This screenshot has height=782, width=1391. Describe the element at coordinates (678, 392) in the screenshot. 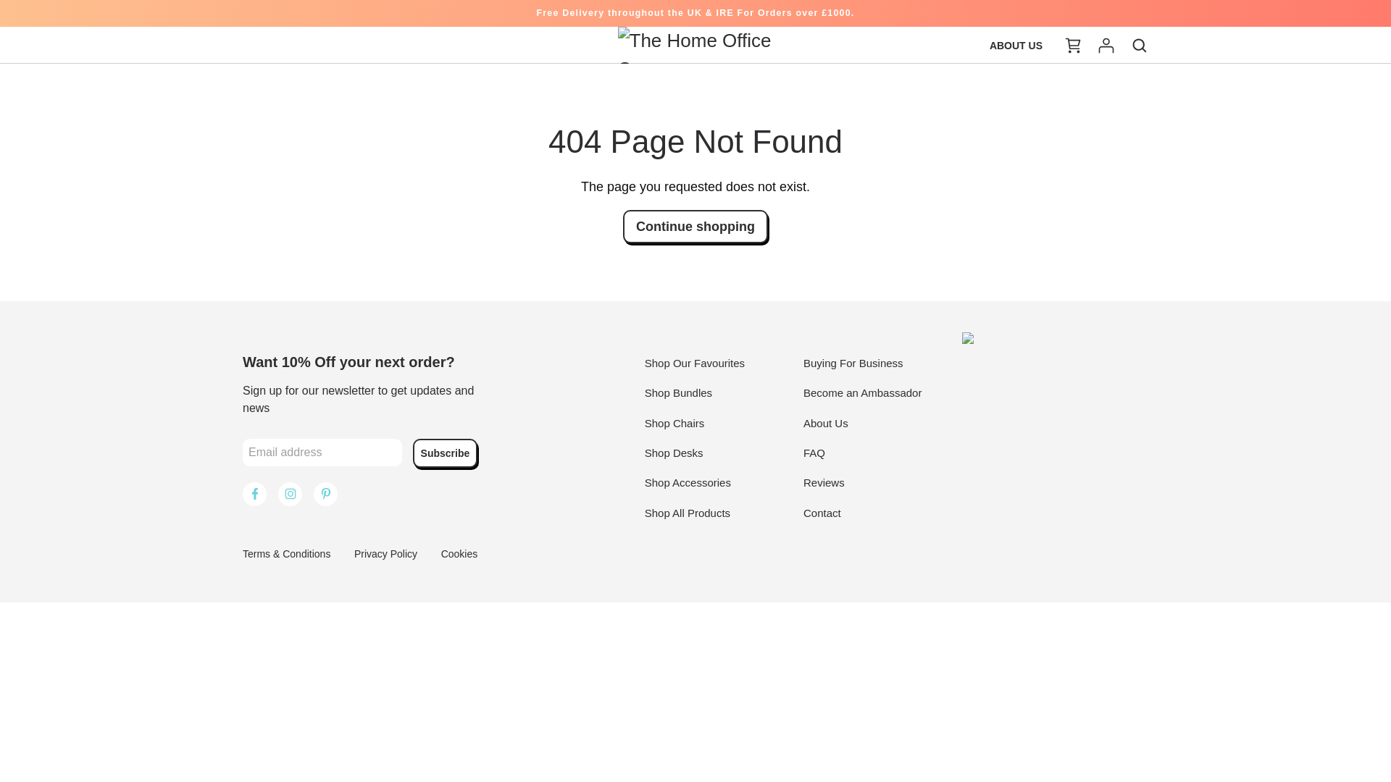

I see `Shop Bundles` at that location.